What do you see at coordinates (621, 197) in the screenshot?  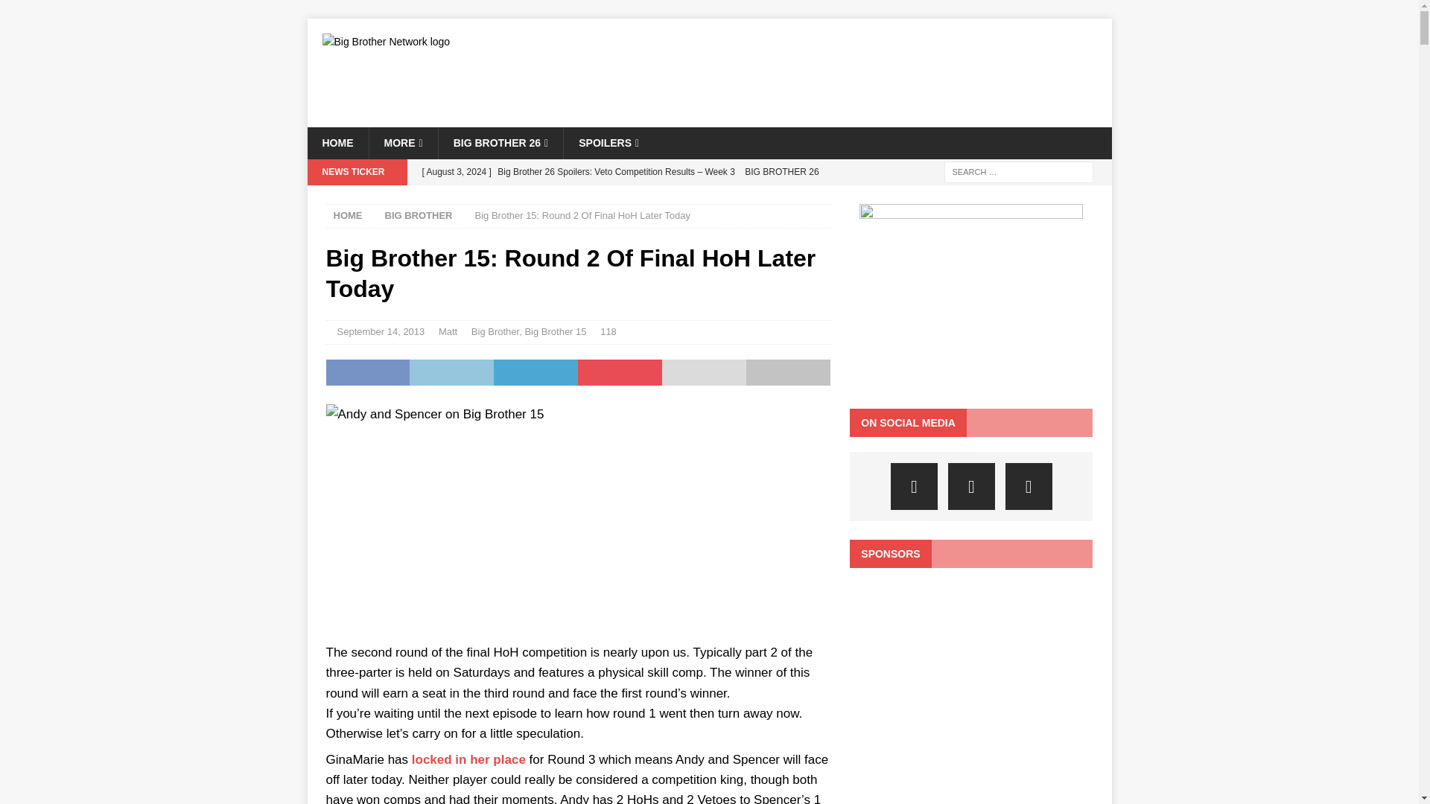 I see `Big Brother 26 Live Feeds: Power of Veto Plans for Week 3` at bounding box center [621, 197].